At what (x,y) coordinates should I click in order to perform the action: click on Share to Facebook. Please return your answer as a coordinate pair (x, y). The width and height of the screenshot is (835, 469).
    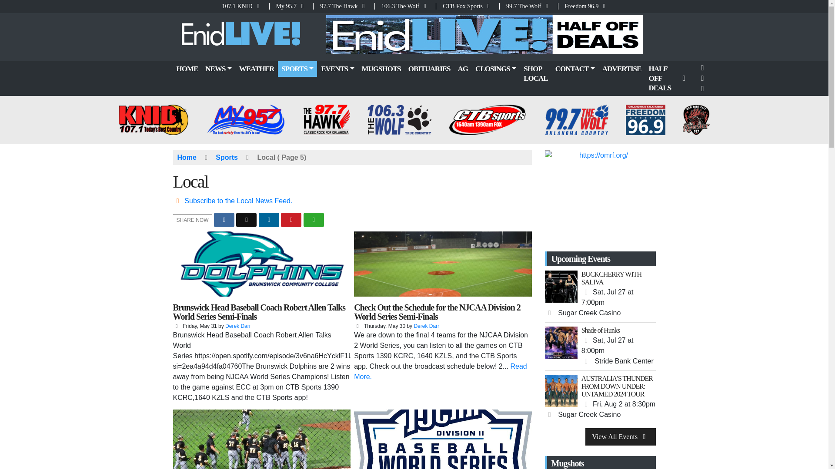
    Looking at the image, I should click on (224, 220).